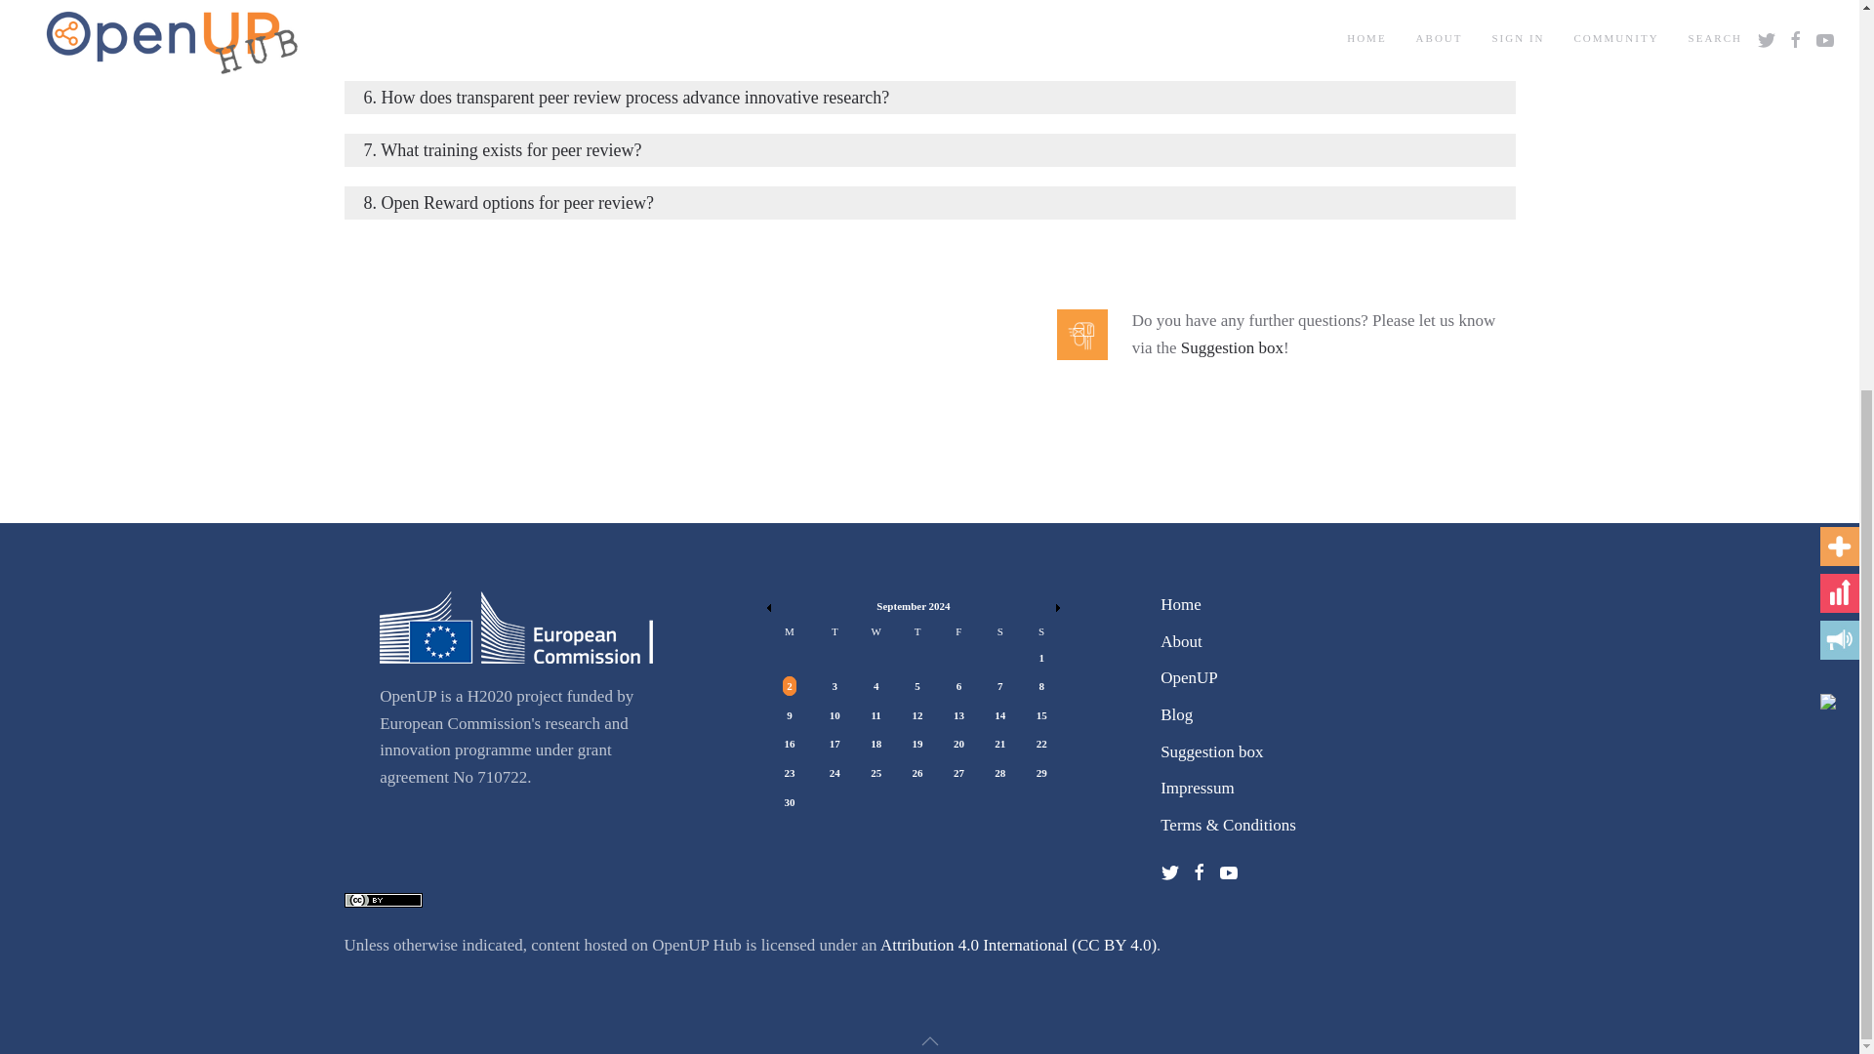 This screenshot has width=1874, height=1054. What do you see at coordinates (999, 714) in the screenshot?
I see `Go to calendar - current day` at bounding box center [999, 714].